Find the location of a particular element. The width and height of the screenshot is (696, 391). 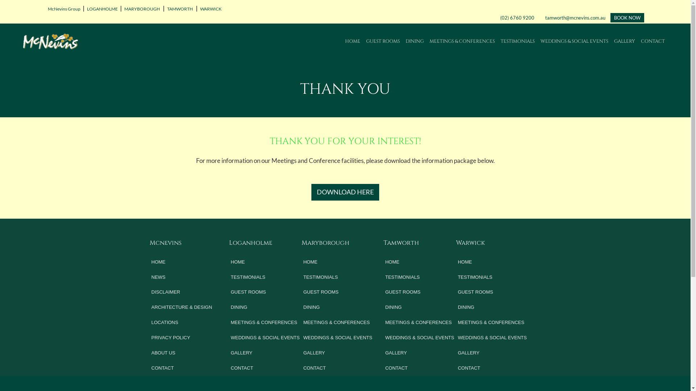

MEETINGS & CONFERENCES is located at coordinates (339, 323).